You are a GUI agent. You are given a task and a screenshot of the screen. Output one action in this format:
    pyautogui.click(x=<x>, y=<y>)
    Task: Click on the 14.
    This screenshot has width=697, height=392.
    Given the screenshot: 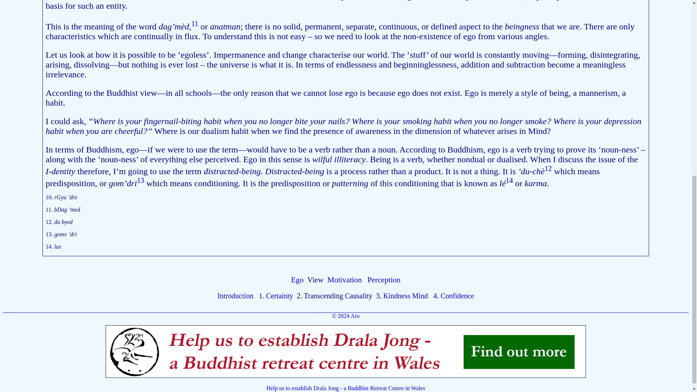 What is the action you would take?
    pyautogui.click(x=50, y=246)
    